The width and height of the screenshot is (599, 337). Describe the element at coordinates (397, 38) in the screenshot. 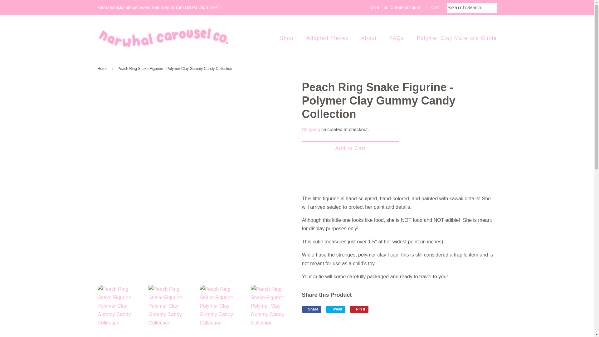

I see `FAQs` at that location.